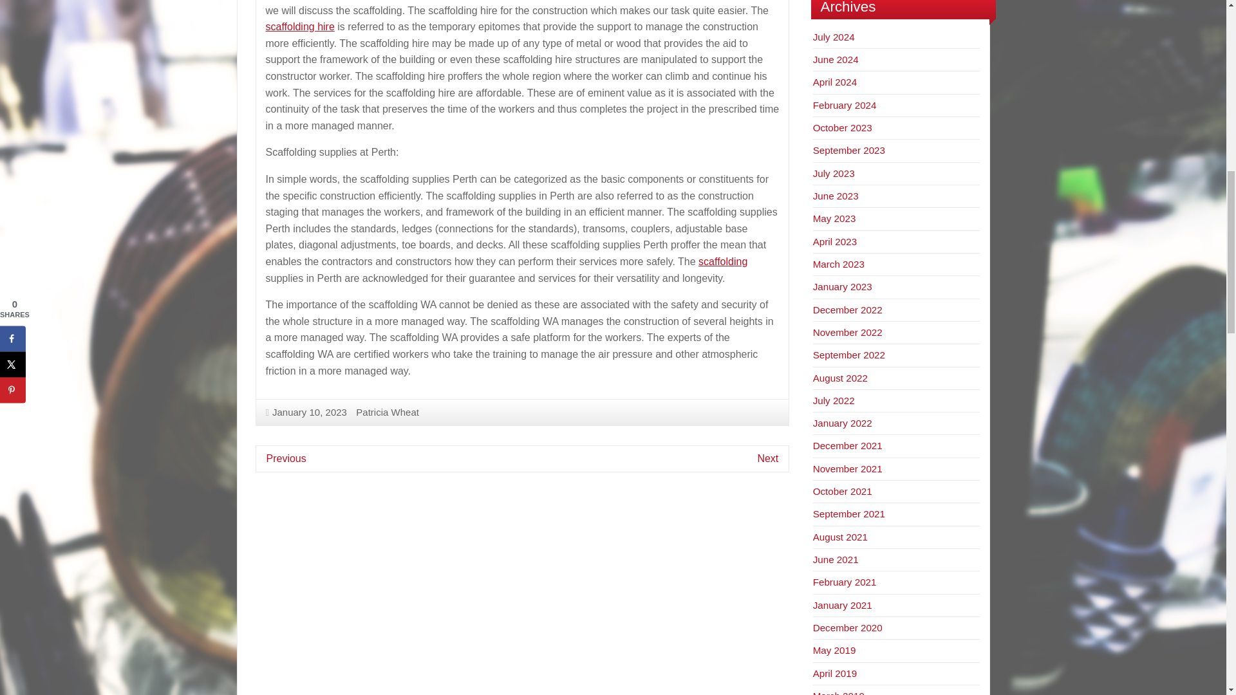 The image size is (1236, 695). I want to click on November 2022, so click(847, 332).